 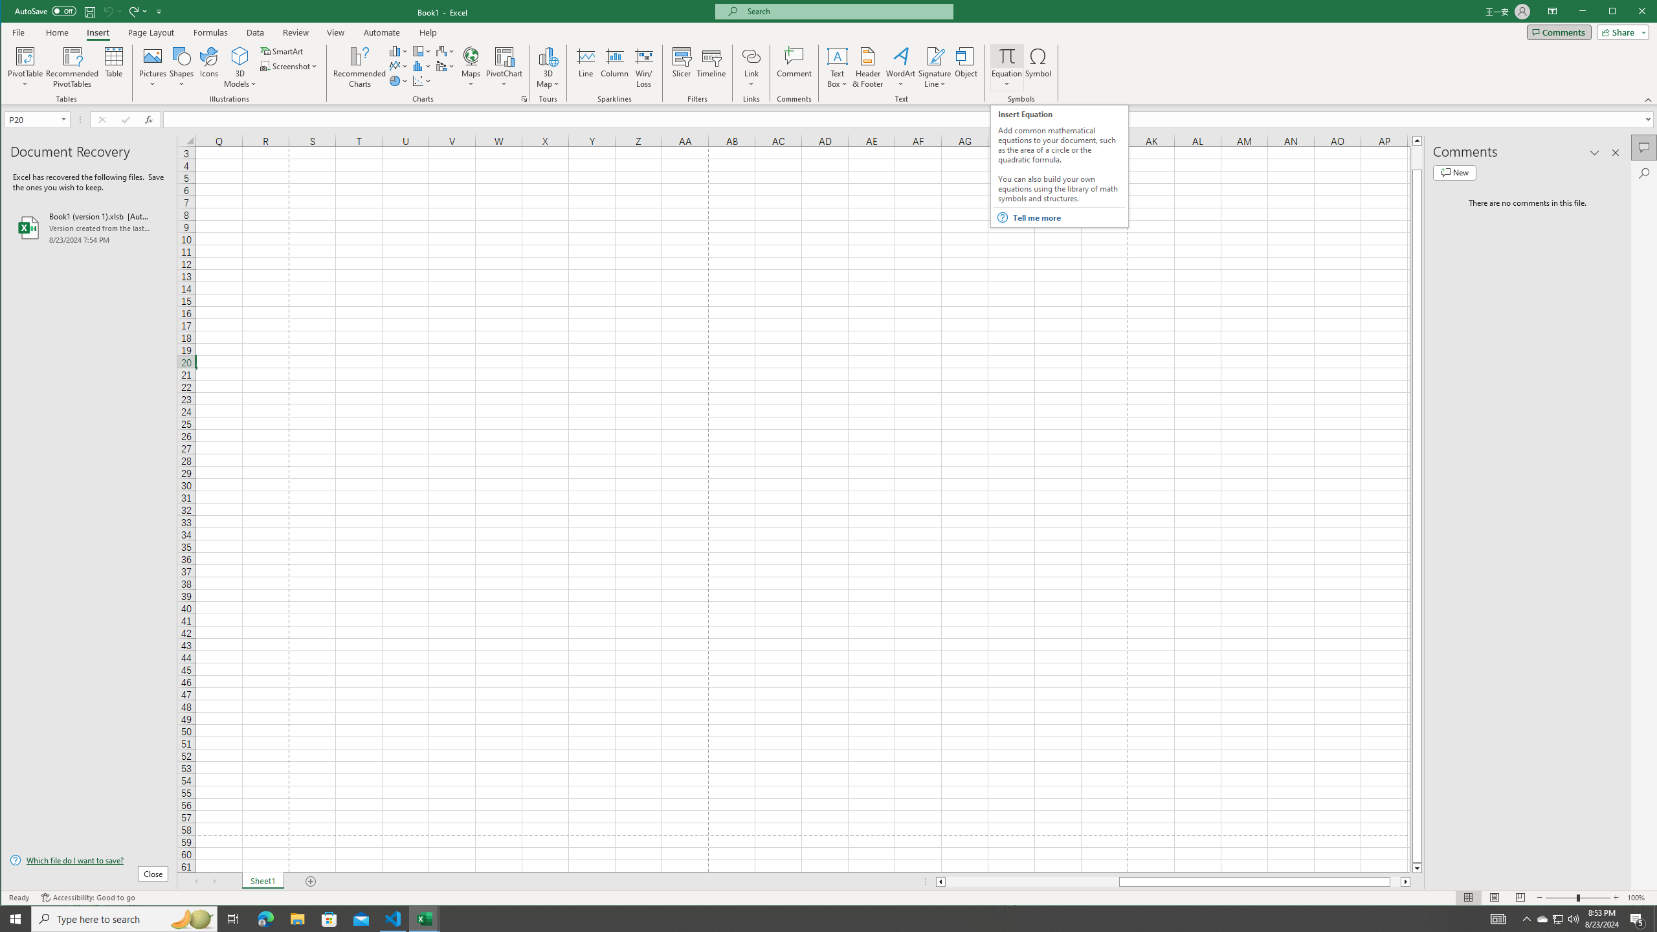 I want to click on Insert Waterfall, Funnel, Stock, Surface, or Radar Chart, so click(x=445, y=50).